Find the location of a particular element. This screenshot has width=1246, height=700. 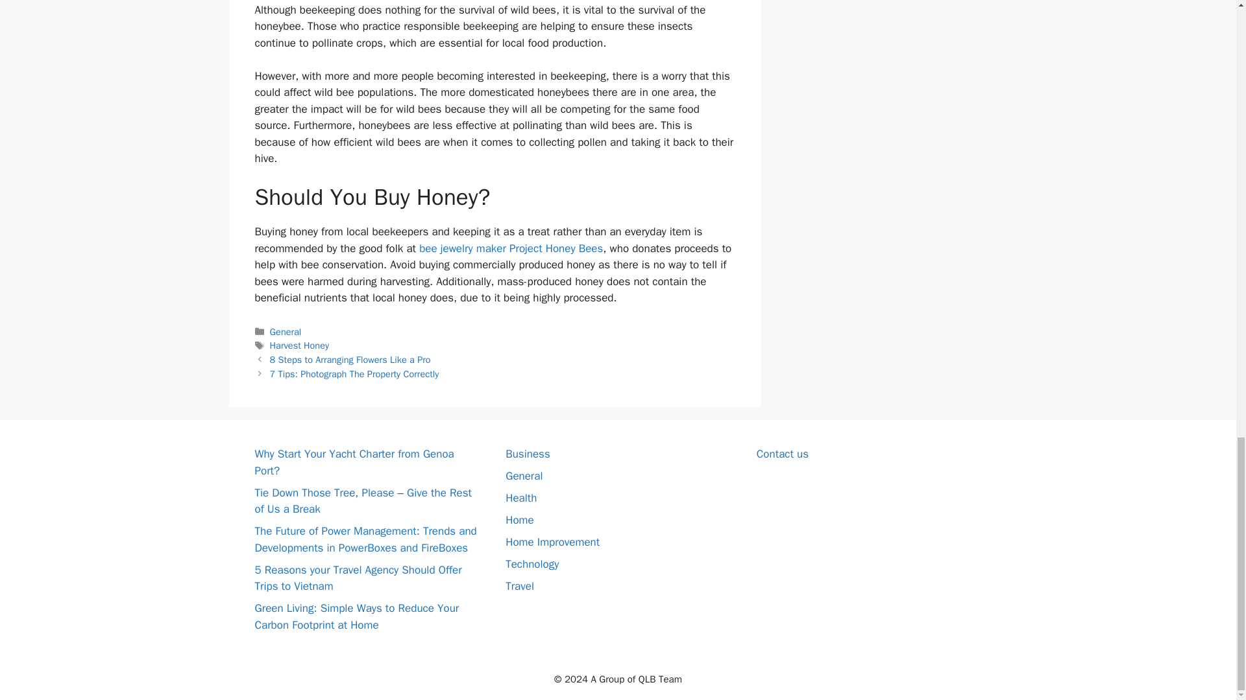

8 Steps to Arranging Flowers Like a Pro is located at coordinates (350, 359).